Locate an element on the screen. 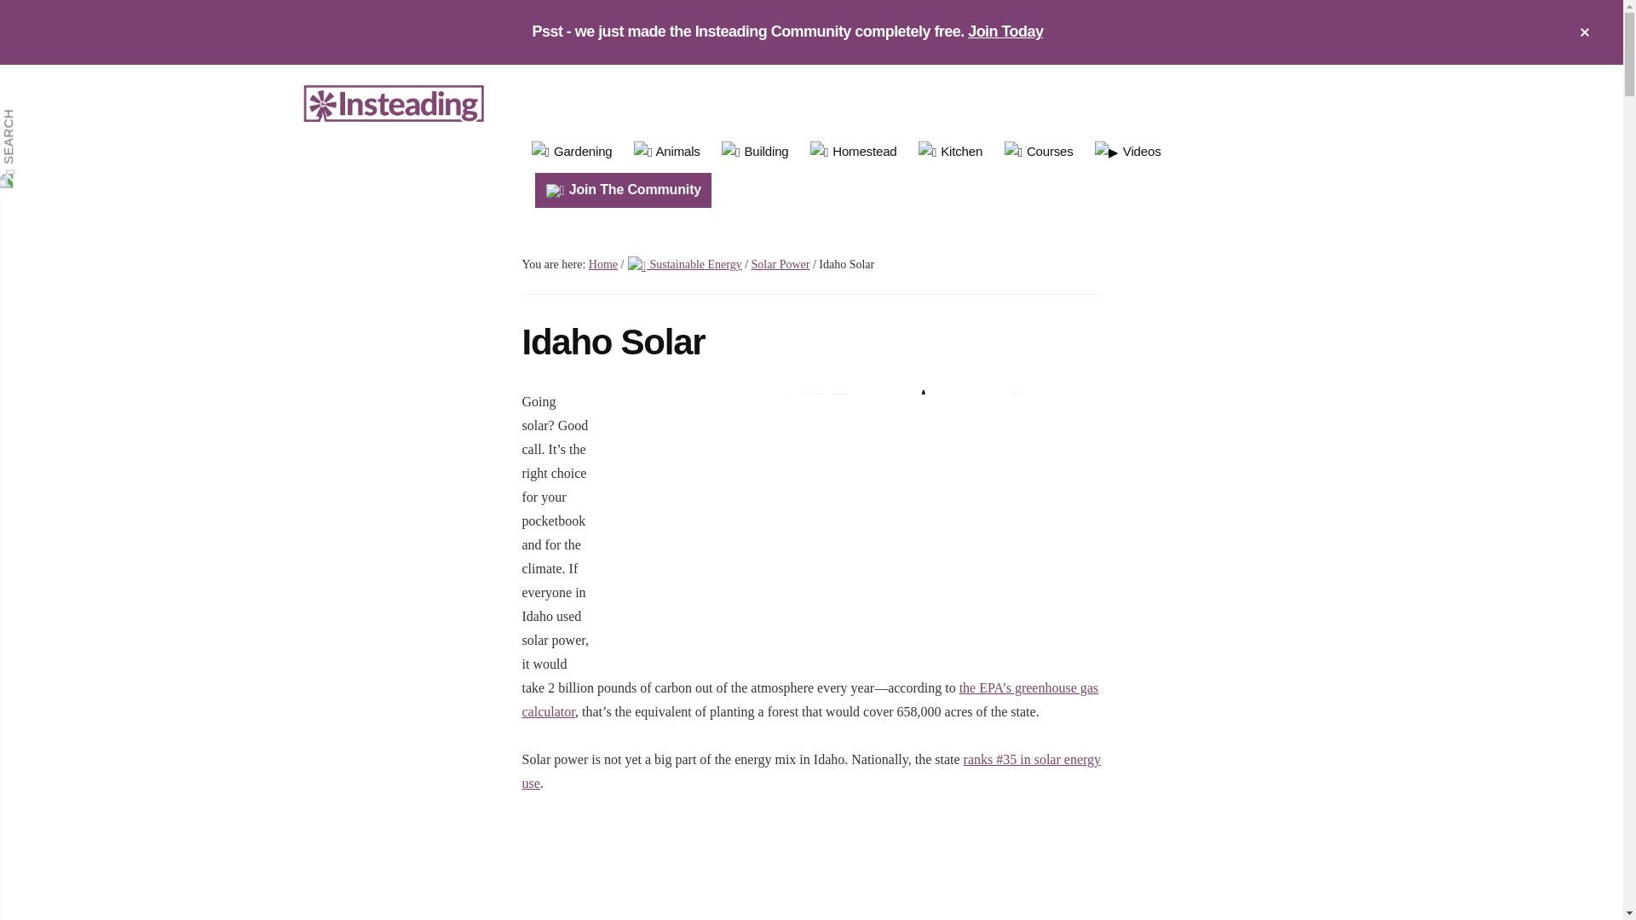 The height and width of the screenshot is (920, 1636). Gardening is located at coordinates (571, 152).